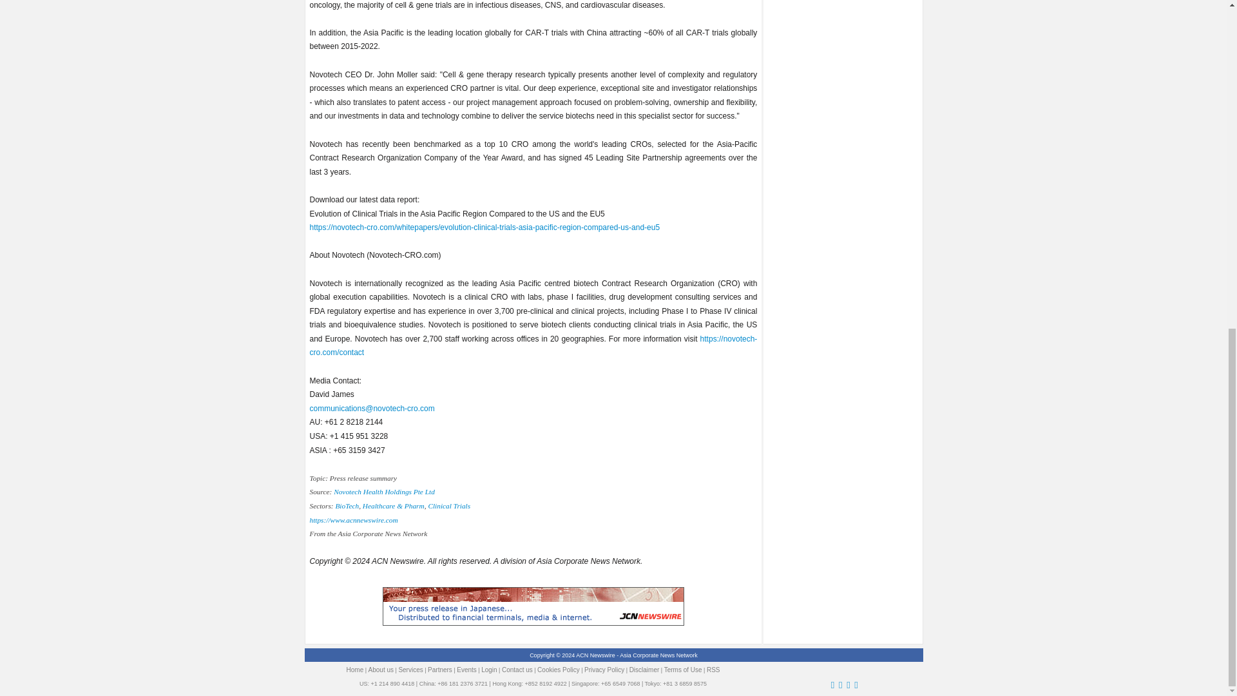  What do you see at coordinates (384, 491) in the screenshot?
I see `Novotech Health Holdings Pte Ltd` at bounding box center [384, 491].